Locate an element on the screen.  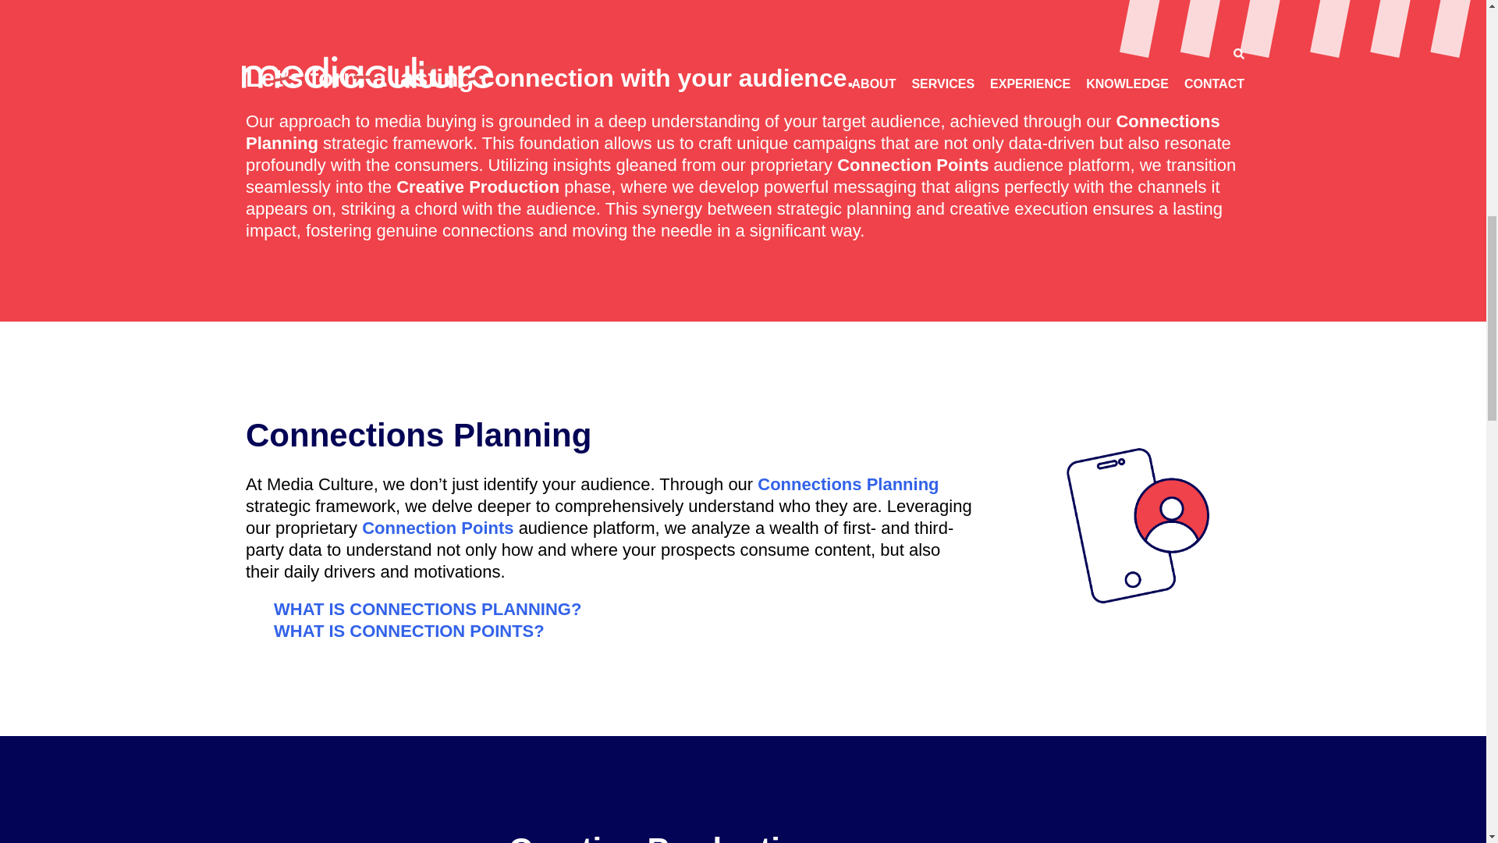
Connection Points is located at coordinates (438, 528).